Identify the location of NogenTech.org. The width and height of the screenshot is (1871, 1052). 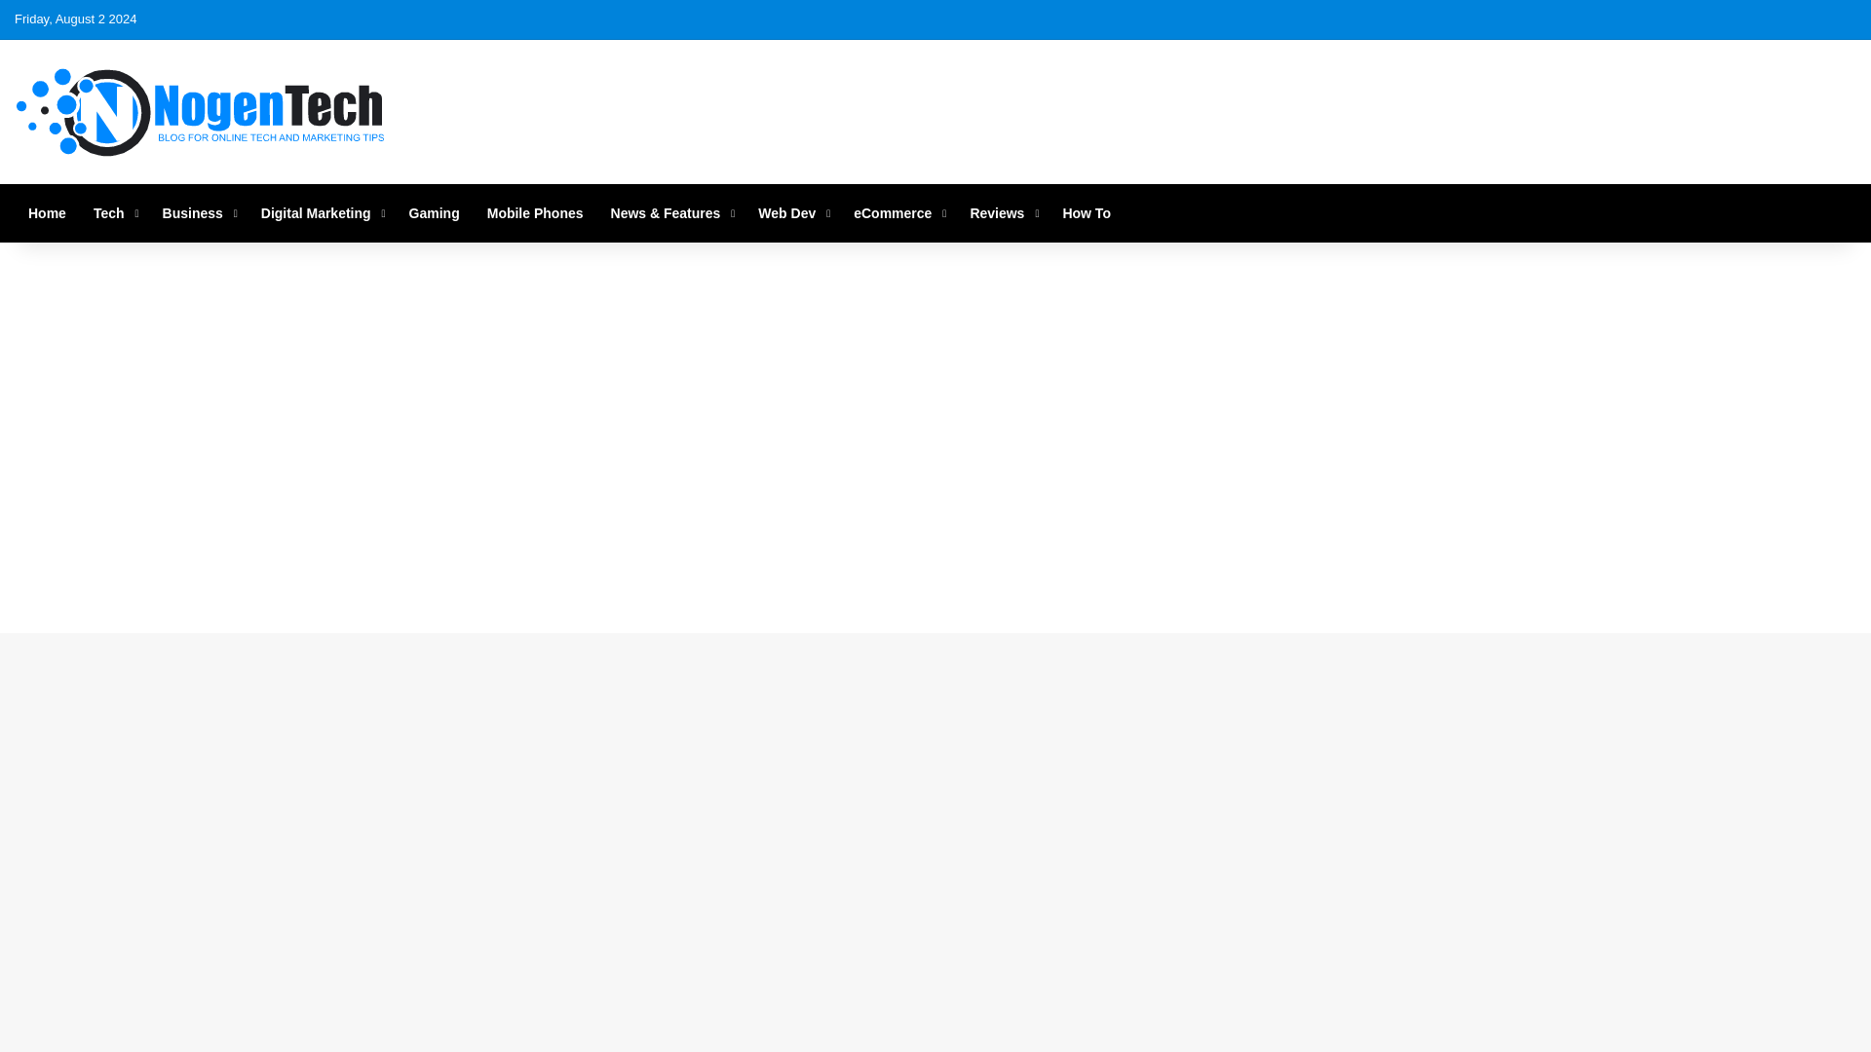
(202, 111).